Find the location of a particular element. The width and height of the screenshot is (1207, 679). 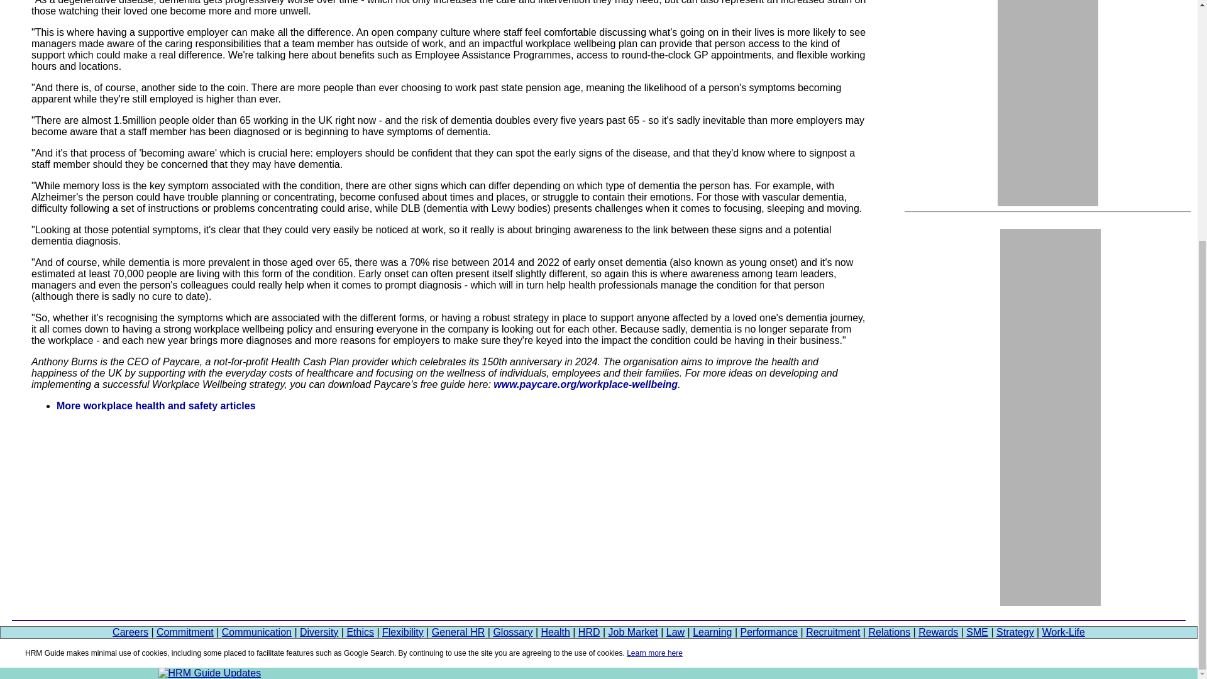

Learning is located at coordinates (712, 632).